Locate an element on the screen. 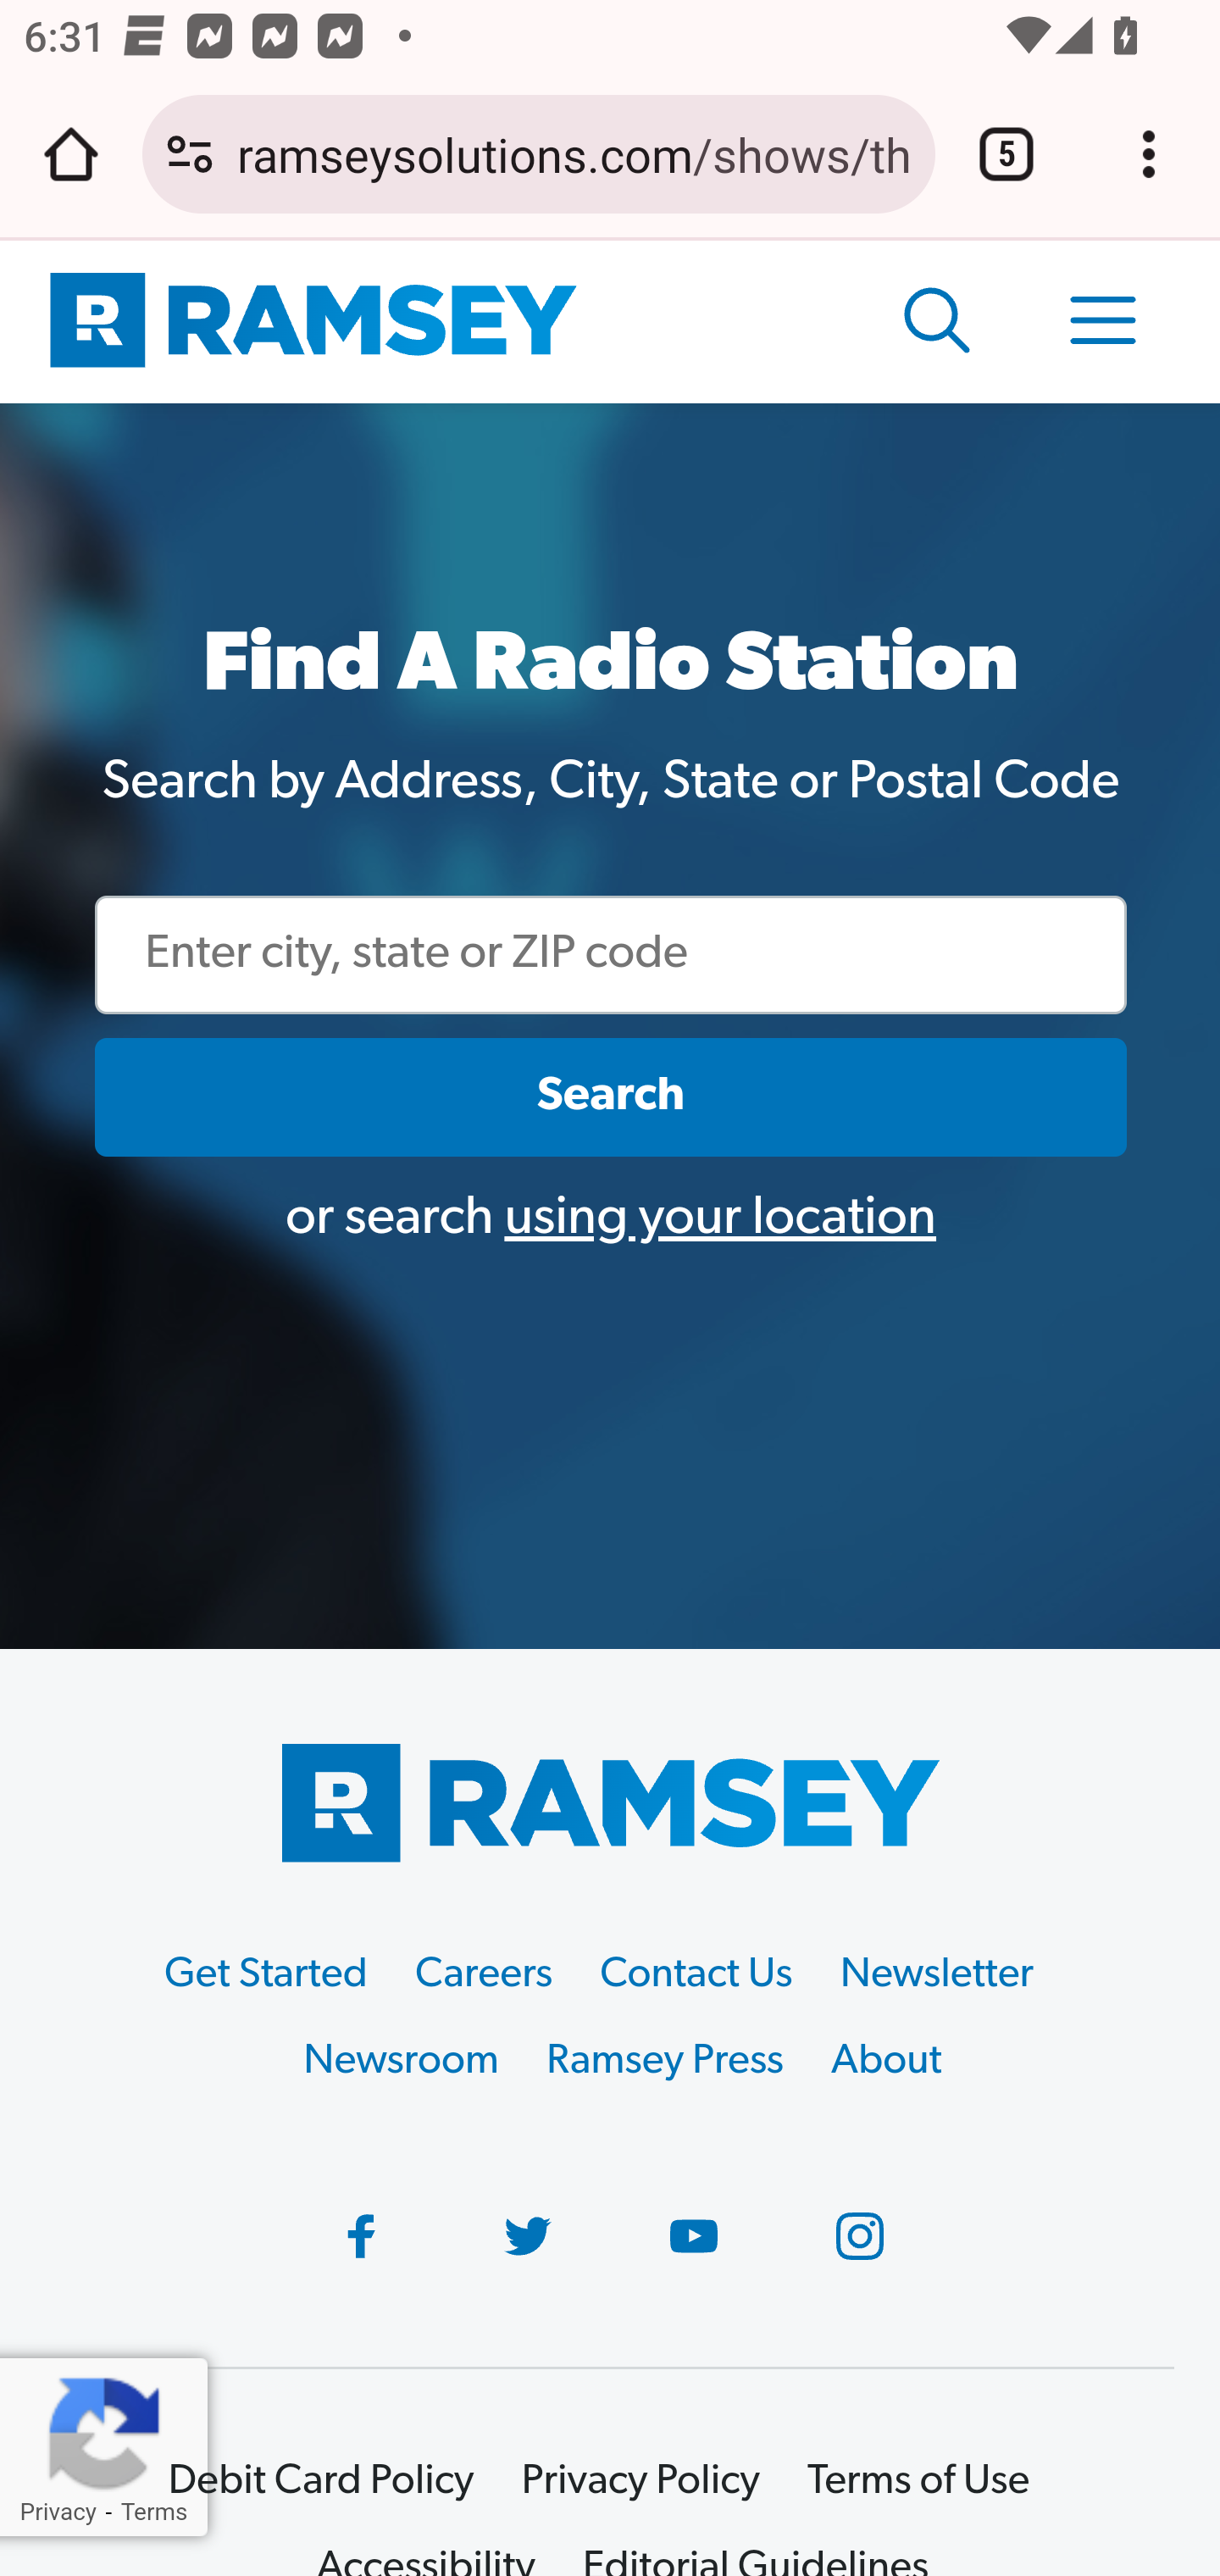 Image resolution: width=1220 pixels, height=2576 pixels. Terms of Use is located at coordinates (918, 2483).